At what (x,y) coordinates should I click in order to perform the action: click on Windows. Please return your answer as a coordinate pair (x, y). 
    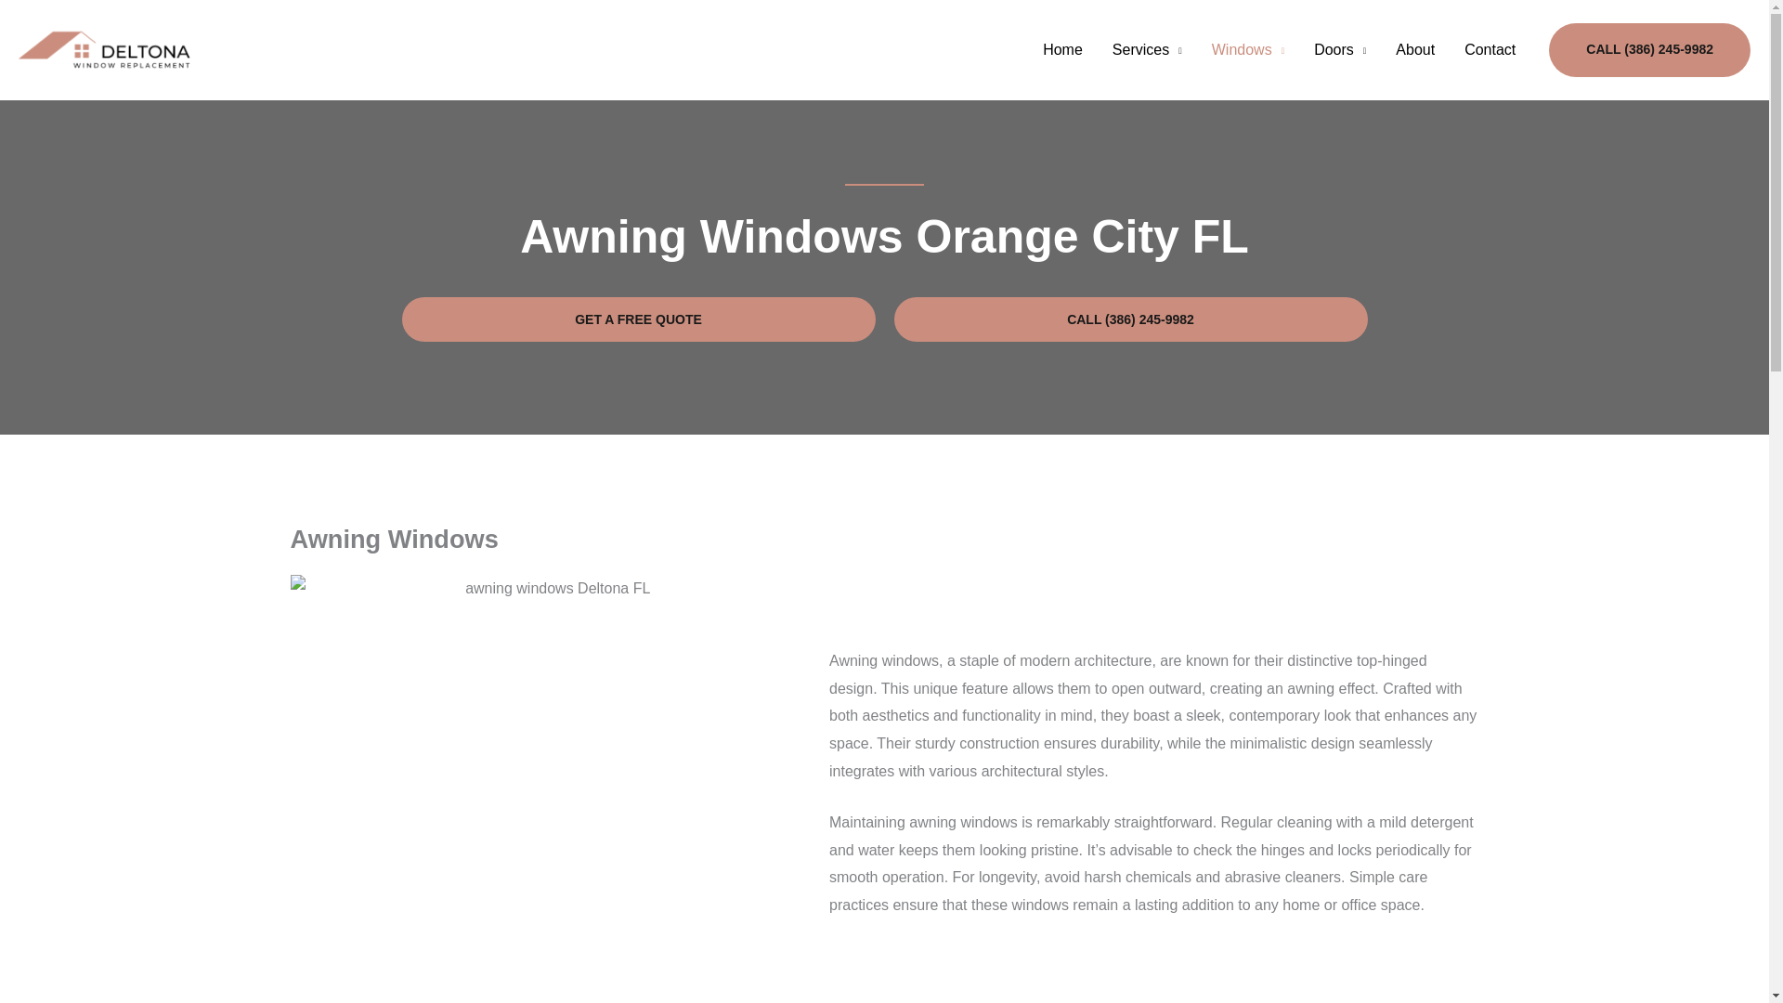
    Looking at the image, I should click on (1248, 50).